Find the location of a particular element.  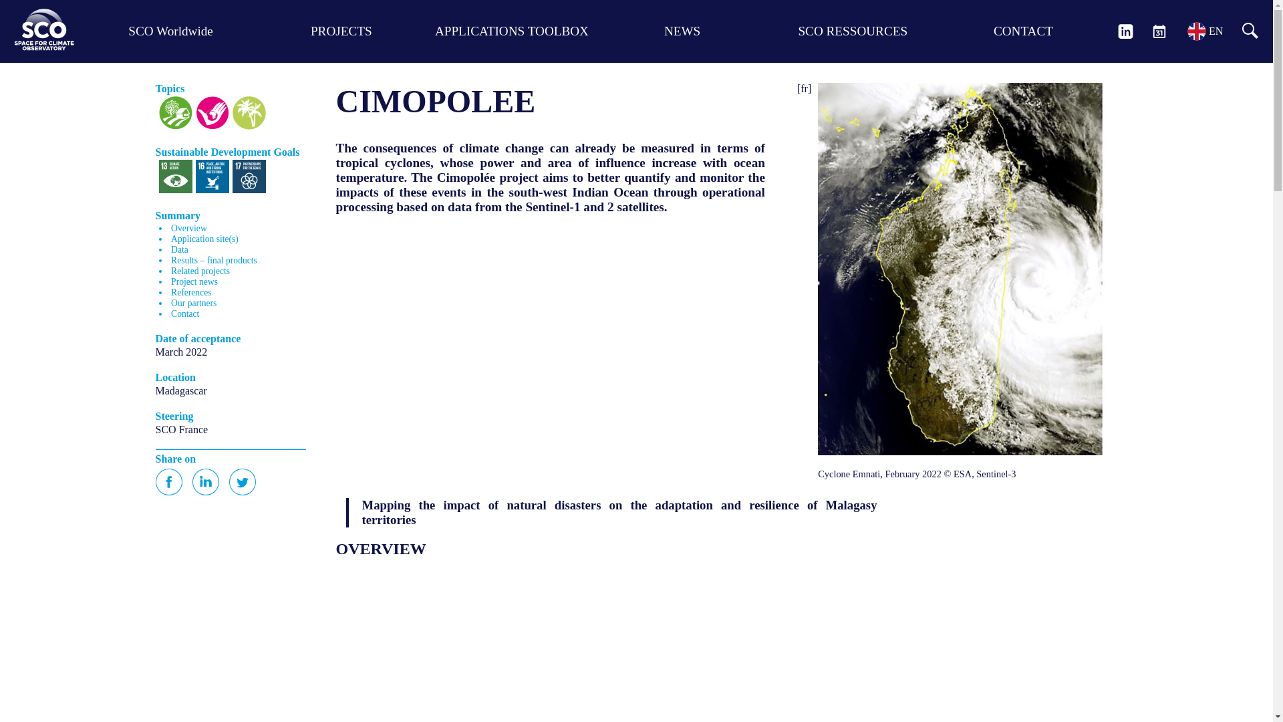

Tropical areas is located at coordinates (249, 112).